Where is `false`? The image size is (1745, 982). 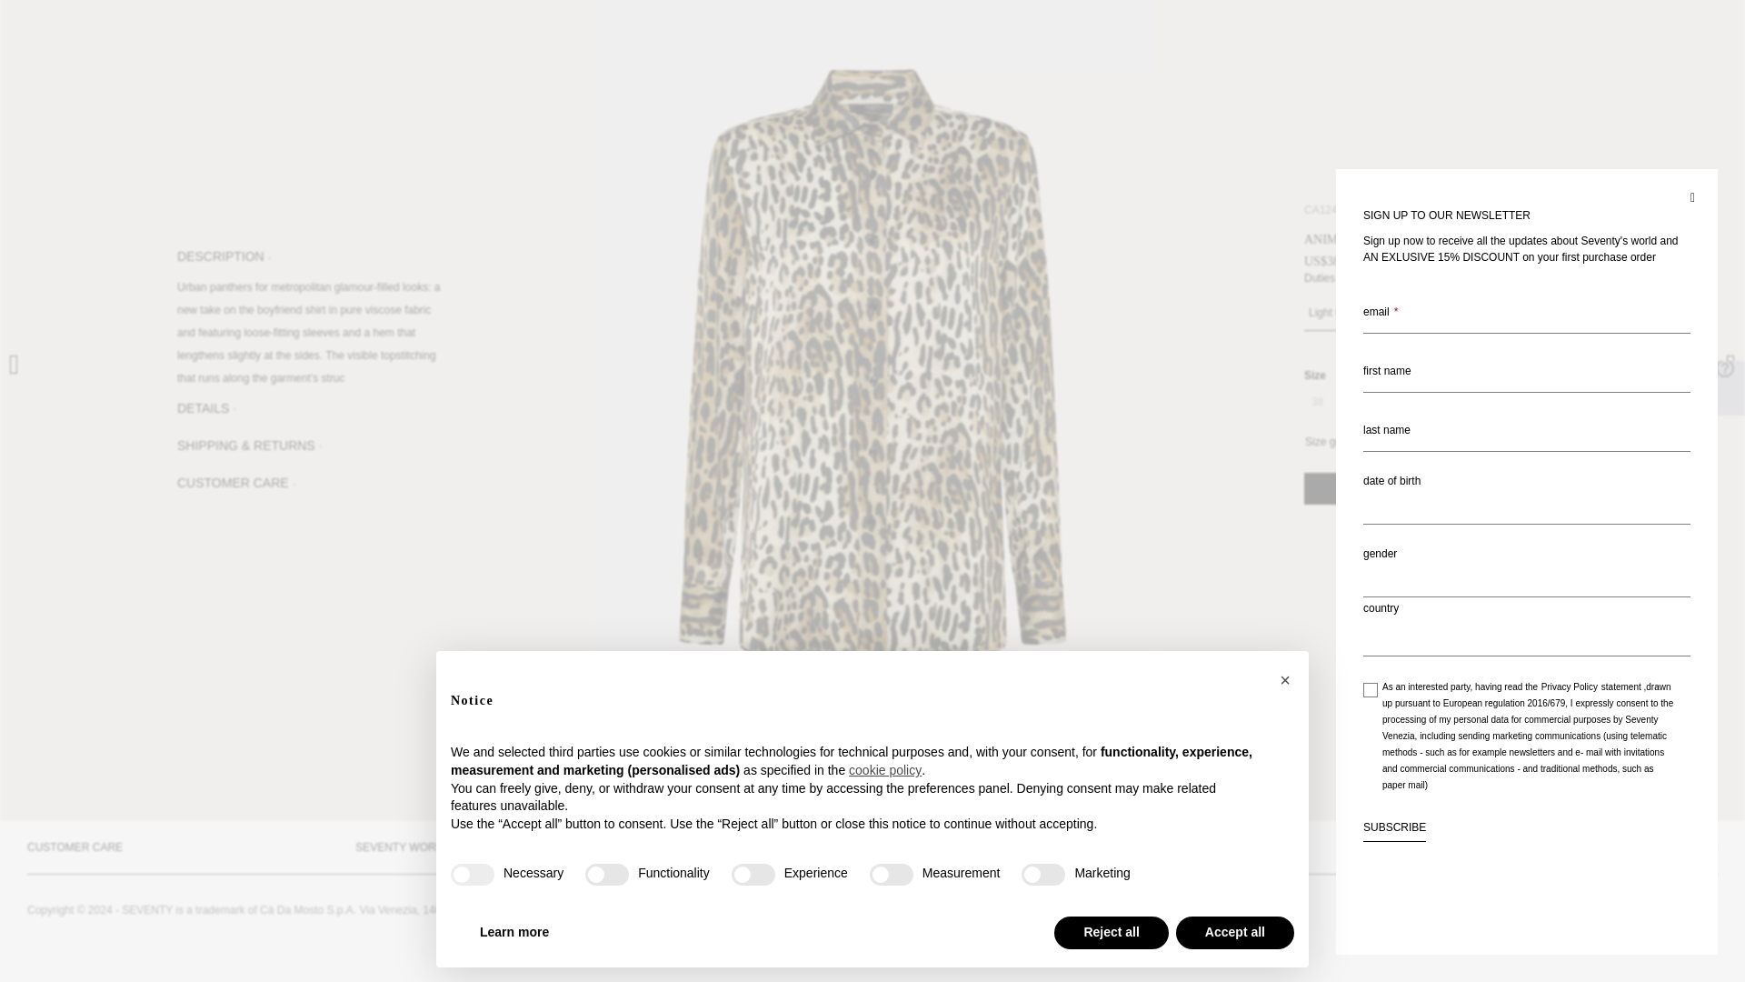
false is located at coordinates (891, 629).